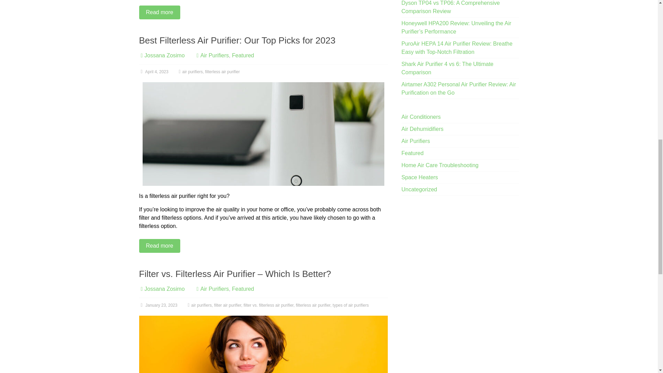  Describe the element at coordinates (214, 289) in the screenshot. I see `Air Purifiers` at that location.